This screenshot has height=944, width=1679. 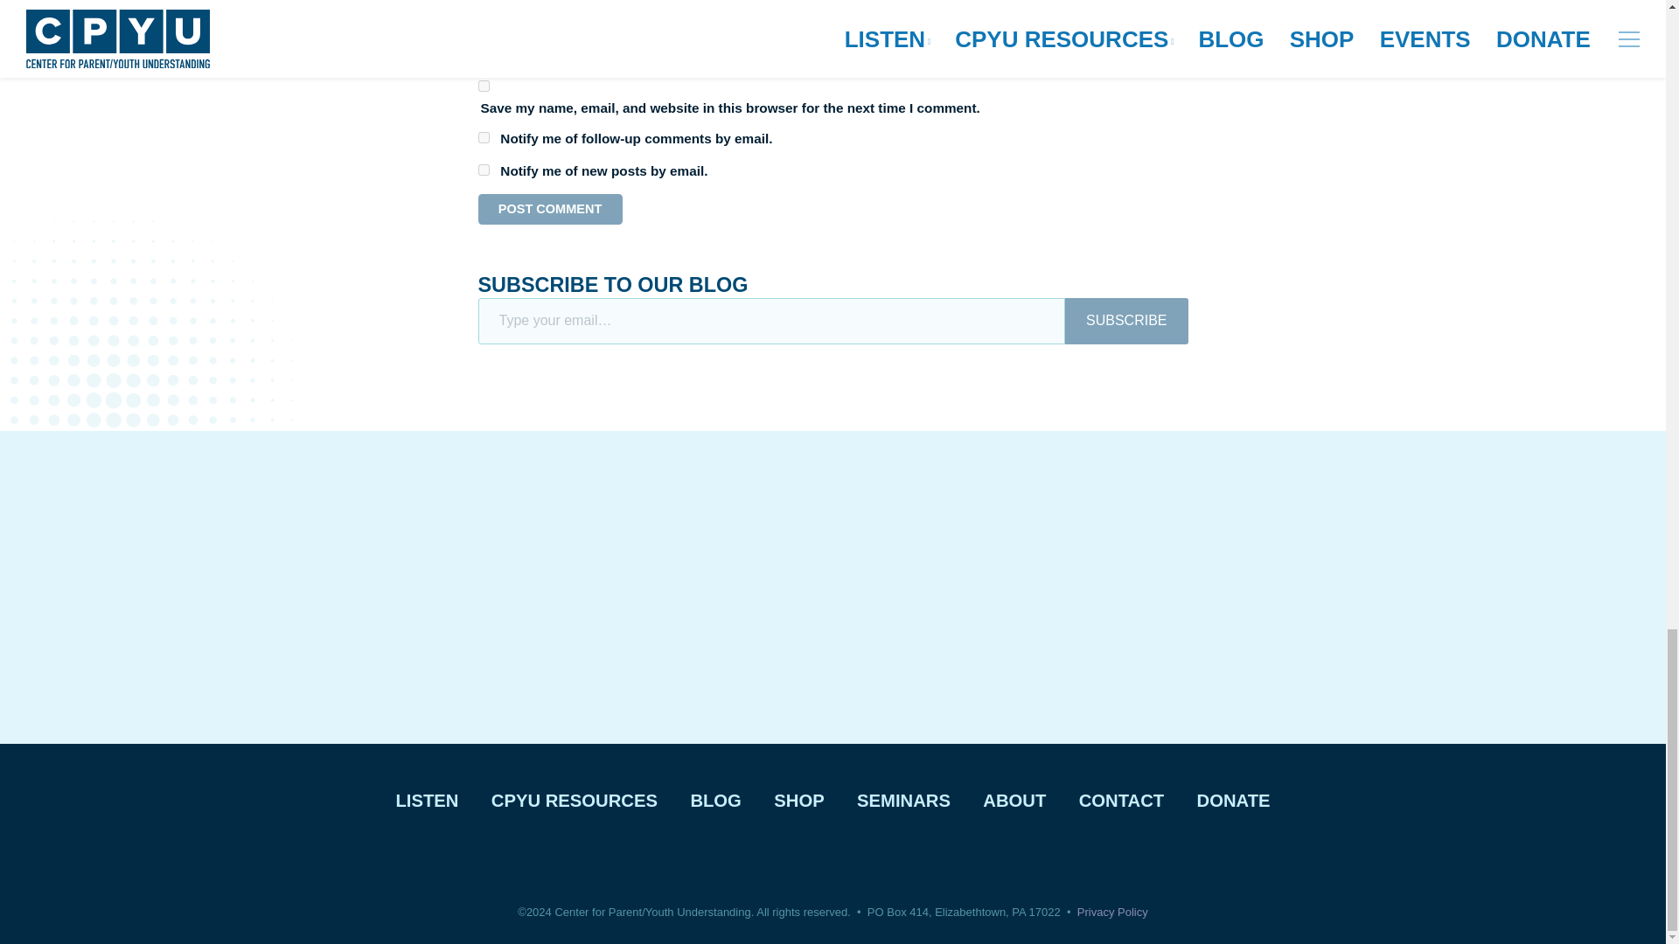 I want to click on subscribe, so click(x=483, y=170).